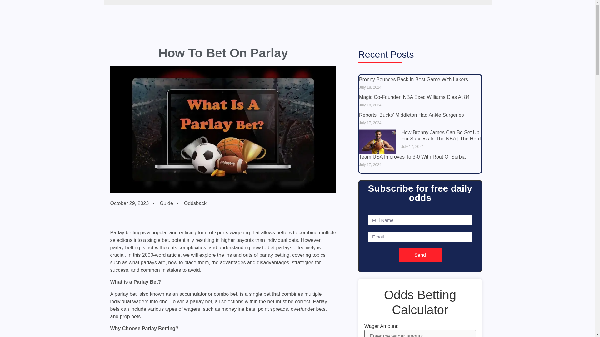  What do you see at coordinates (129, 203) in the screenshot?
I see `October 29, 2023` at bounding box center [129, 203].